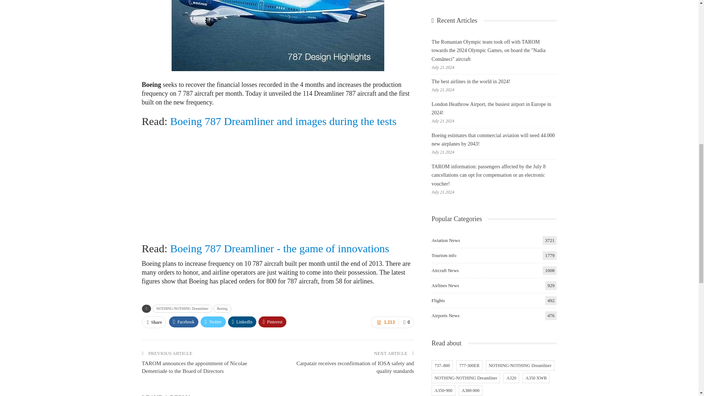  Describe the element at coordinates (183, 322) in the screenshot. I see `Facebook` at that location.